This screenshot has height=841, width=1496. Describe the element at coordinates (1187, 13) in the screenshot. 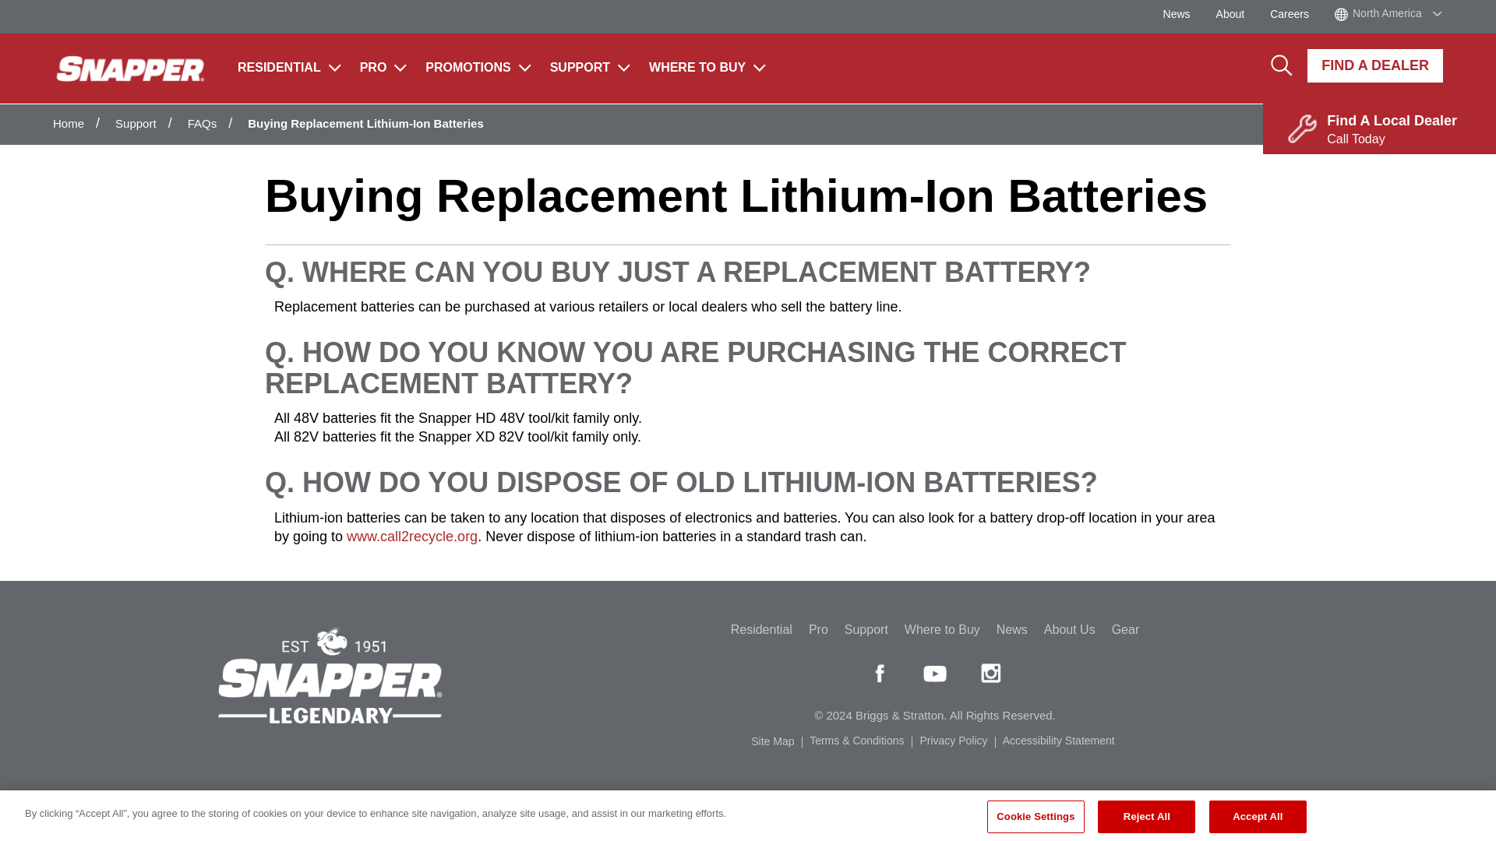

I see `News` at that location.